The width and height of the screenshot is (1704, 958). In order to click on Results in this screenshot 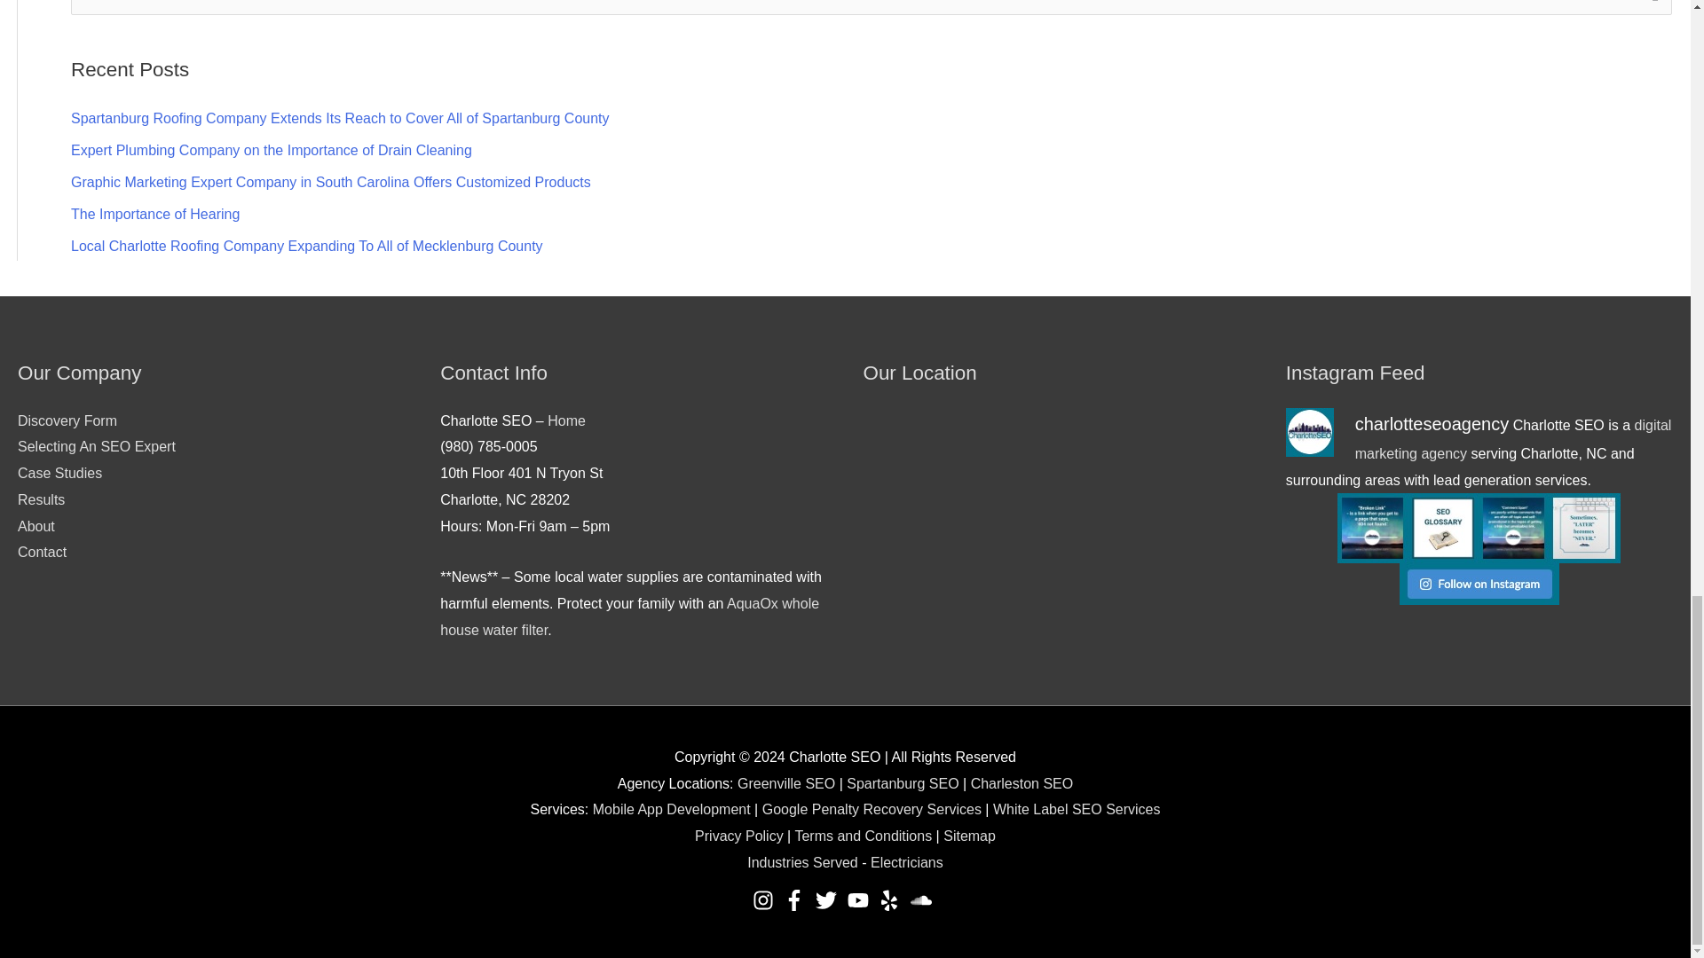, I will do `click(41, 500)`.